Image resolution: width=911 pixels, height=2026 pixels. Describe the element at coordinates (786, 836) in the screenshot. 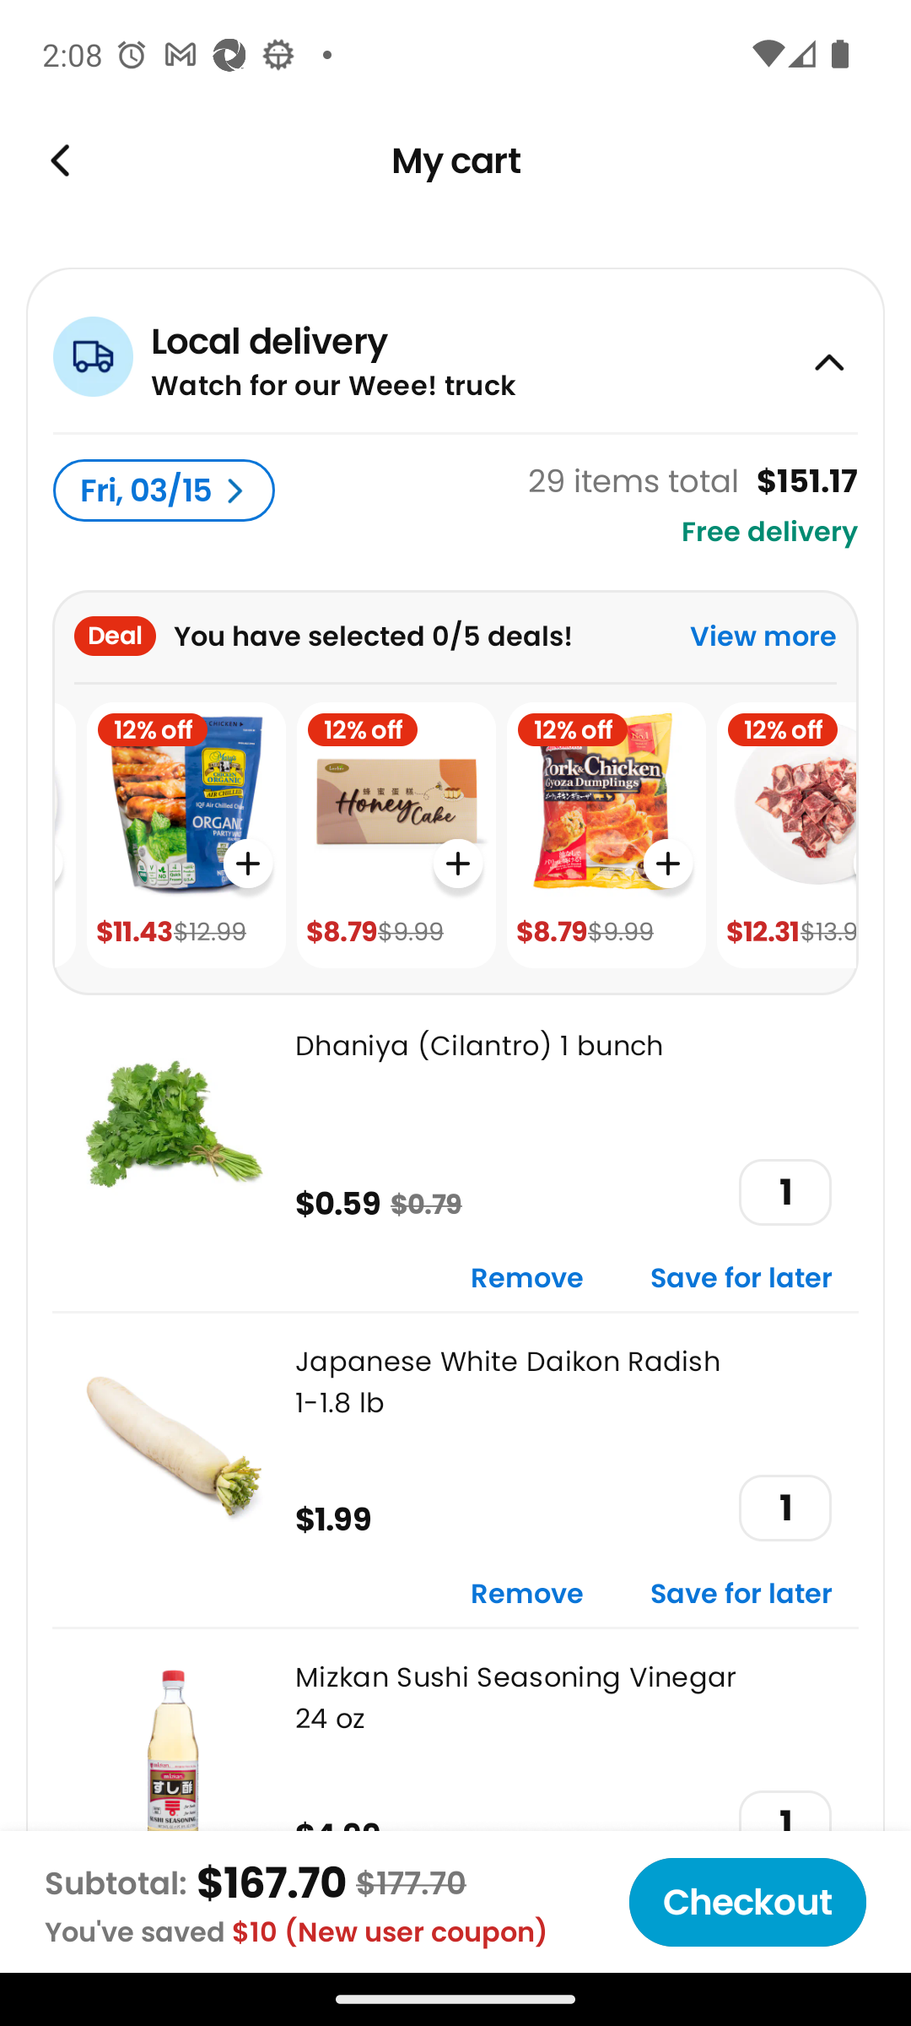

I see `12% off $12.31 $13.99` at that location.